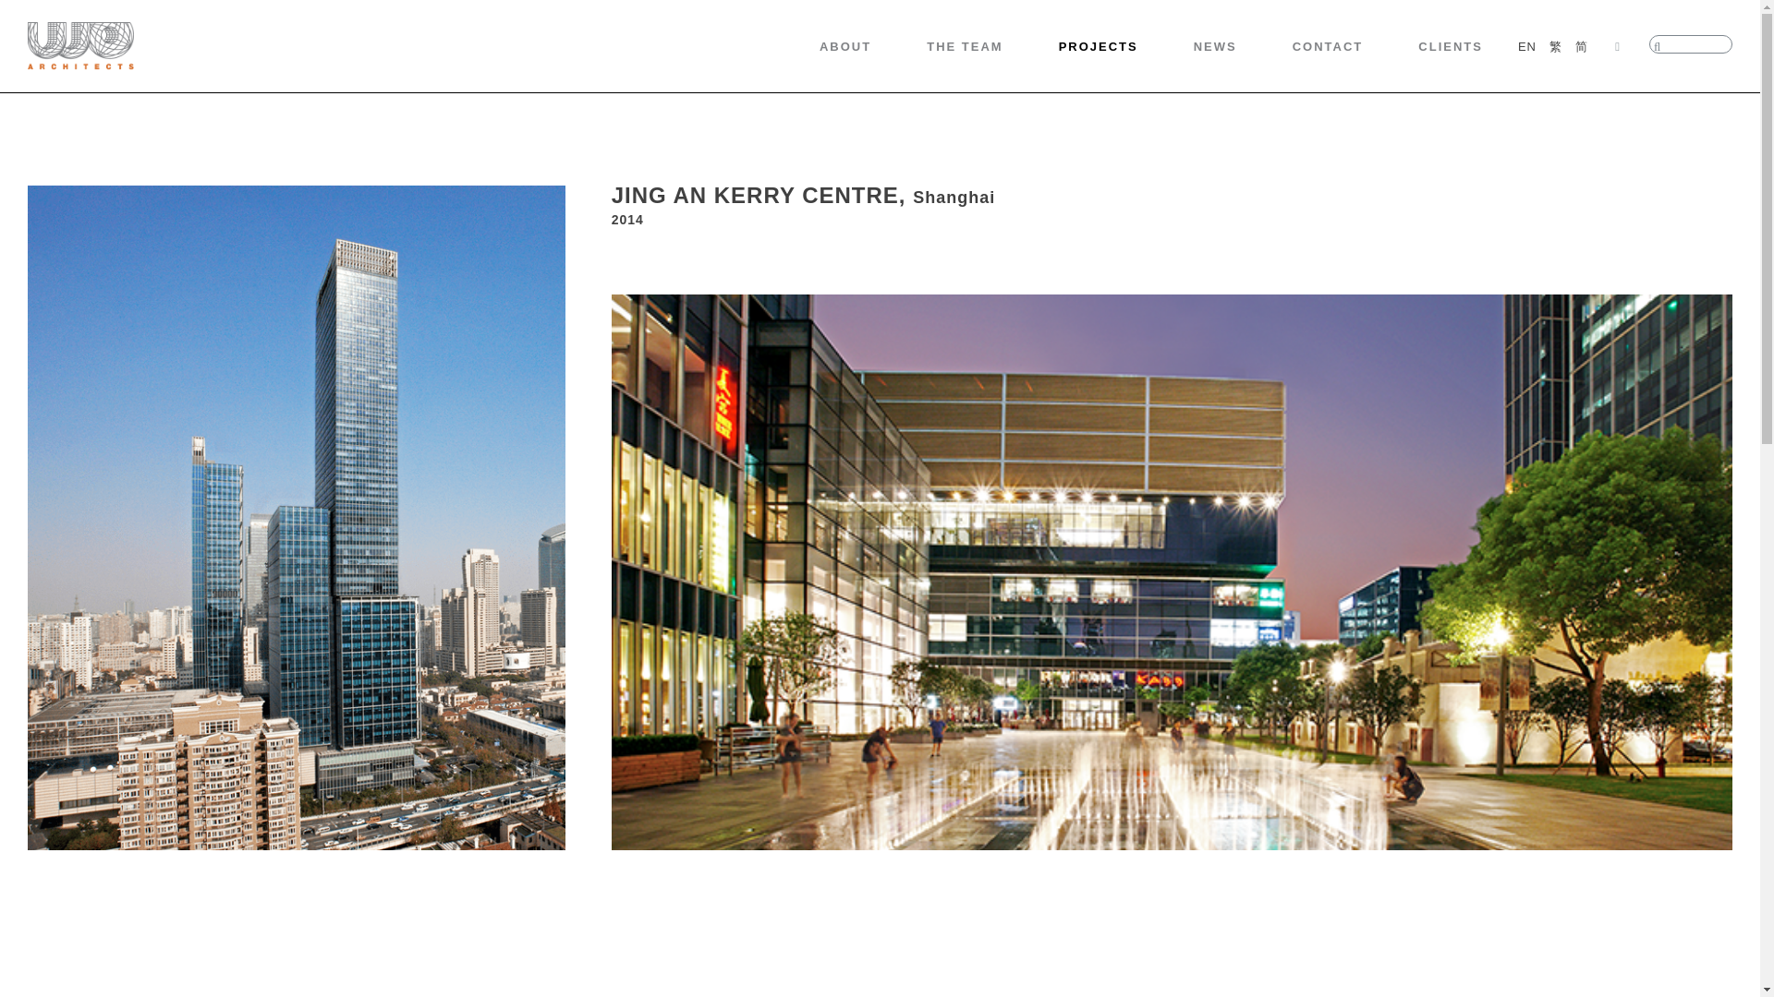 The height and width of the screenshot is (997, 1774). Describe the element at coordinates (30, 19) in the screenshot. I see `Go!` at that location.